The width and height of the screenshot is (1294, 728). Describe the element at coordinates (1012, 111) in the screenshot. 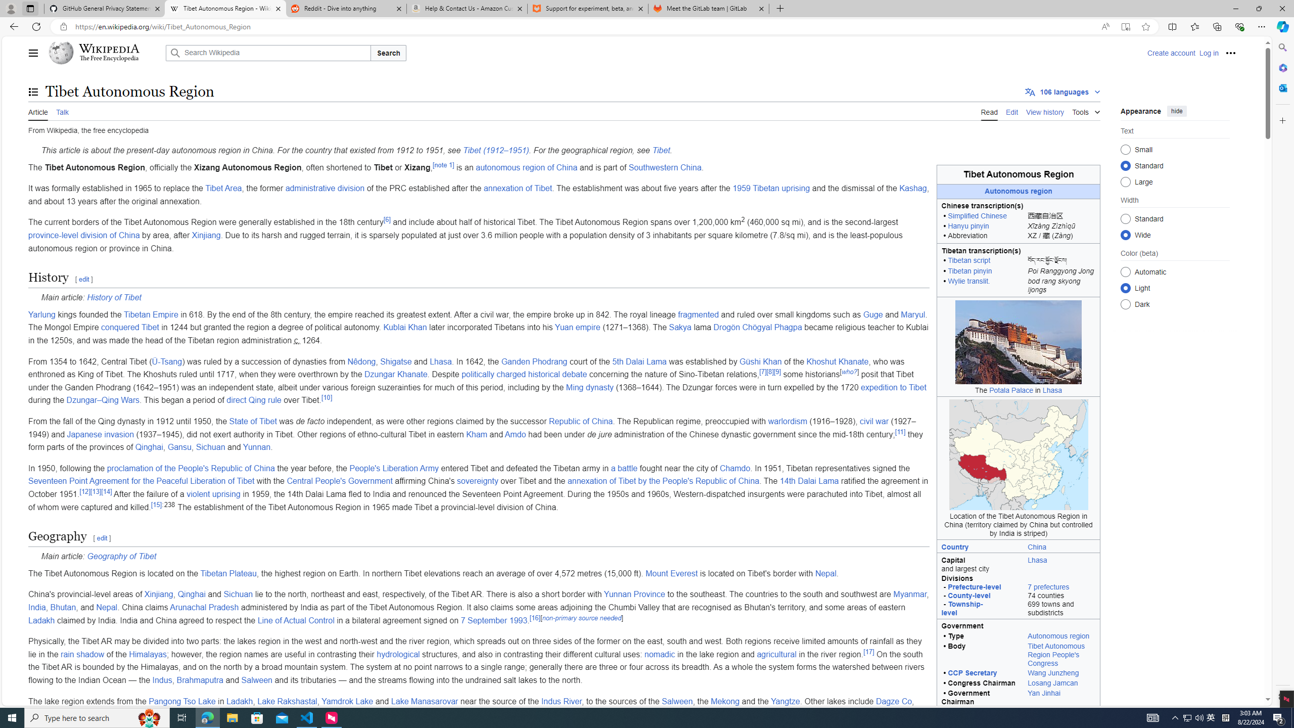

I see `Edit` at that location.